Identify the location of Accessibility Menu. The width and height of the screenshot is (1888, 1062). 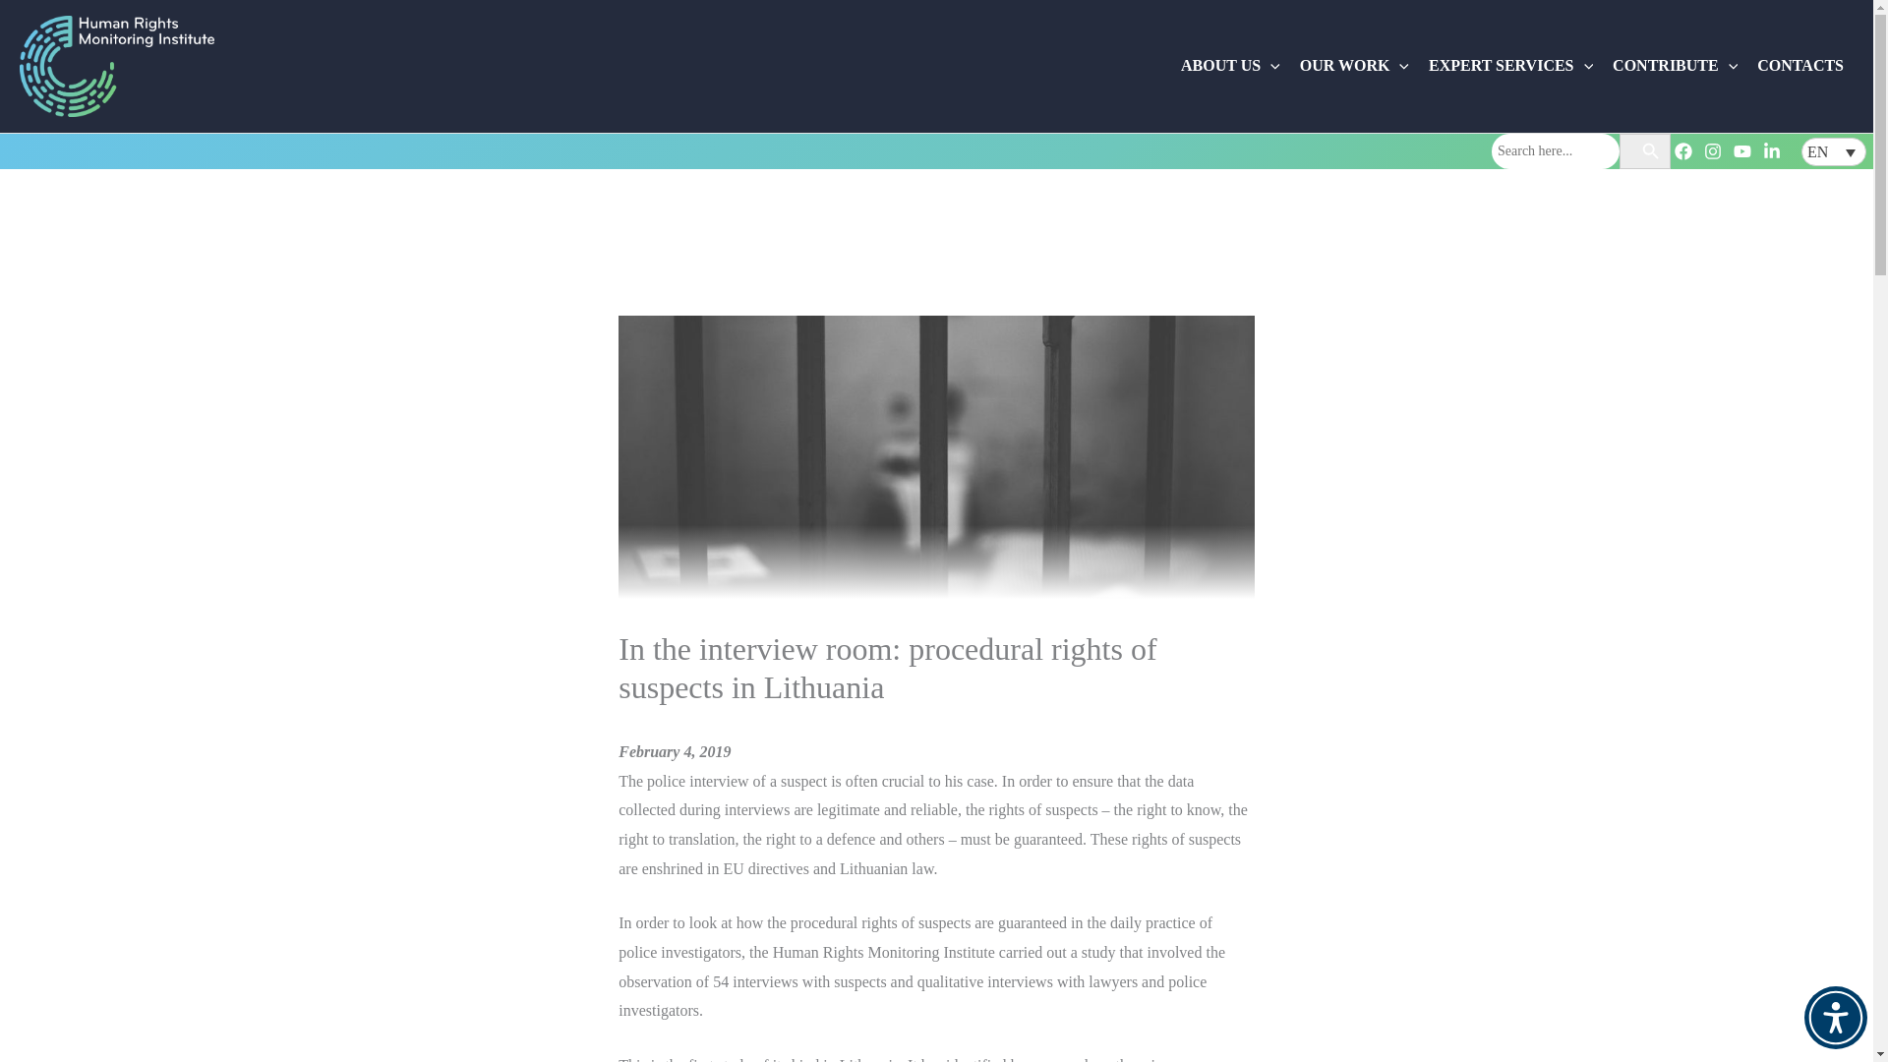
(1835, 1018).